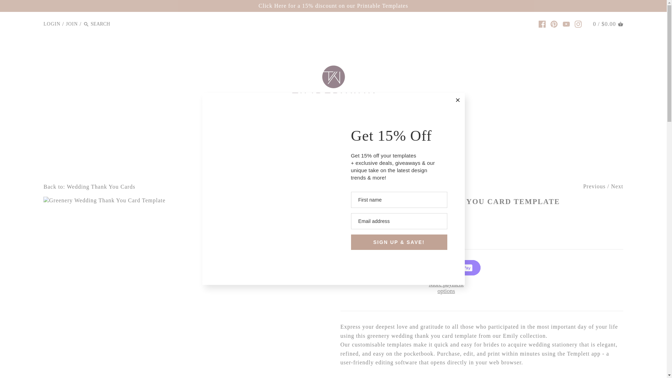 The image size is (672, 378). Describe the element at coordinates (384, 234) in the screenshot. I see `Pin the main image` at that location.